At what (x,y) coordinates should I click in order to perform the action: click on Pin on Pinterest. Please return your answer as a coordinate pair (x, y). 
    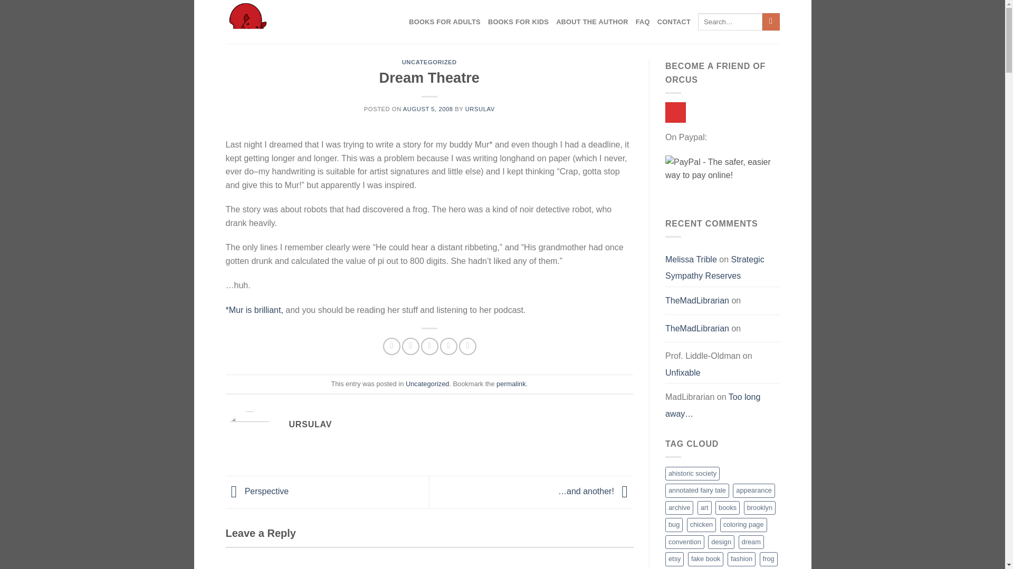
    Looking at the image, I should click on (448, 346).